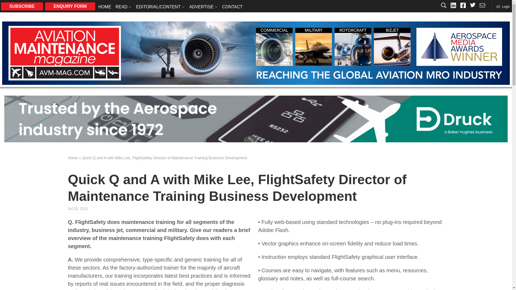  What do you see at coordinates (503, 6) in the screenshot?
I see `login-icon` at bounding box center [503, 6].